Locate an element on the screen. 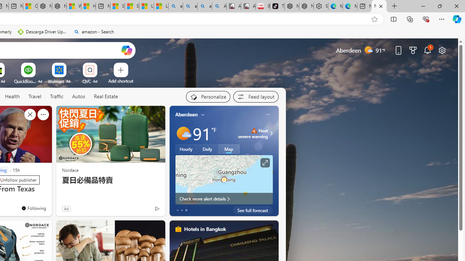  Nordace Siena Pro 15 Backpack is located at coordinates (306, 7).